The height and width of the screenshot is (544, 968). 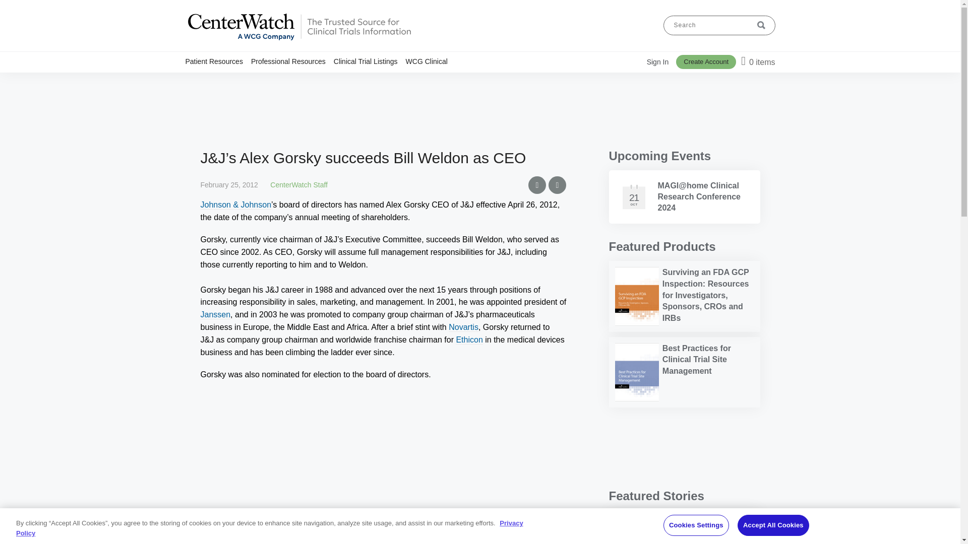 I want to click on Become a Clinical Trial Volunteer, so click(x=243, y=85).